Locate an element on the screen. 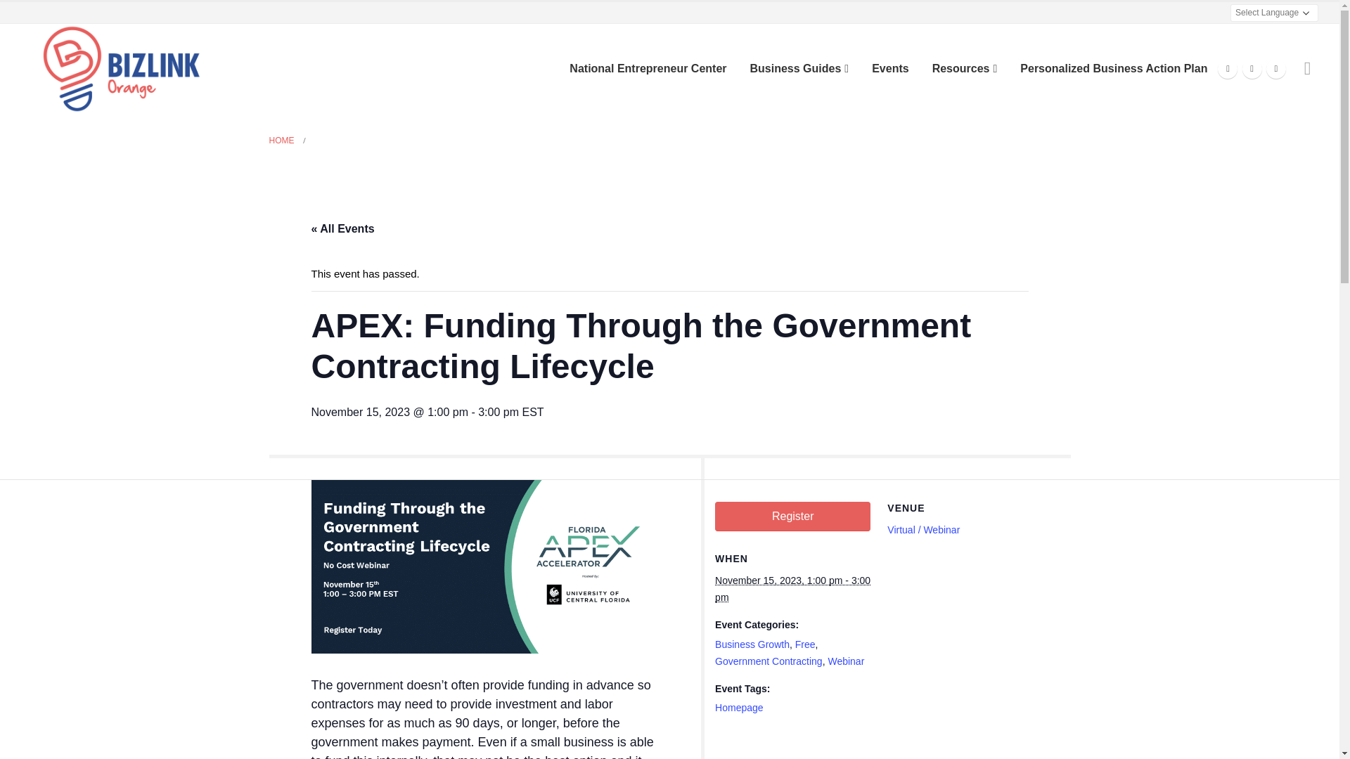 Image resolution: width=1350 pixels, height=759 pixels. National Entrepreneur Center is located at coordinates (648, 69).